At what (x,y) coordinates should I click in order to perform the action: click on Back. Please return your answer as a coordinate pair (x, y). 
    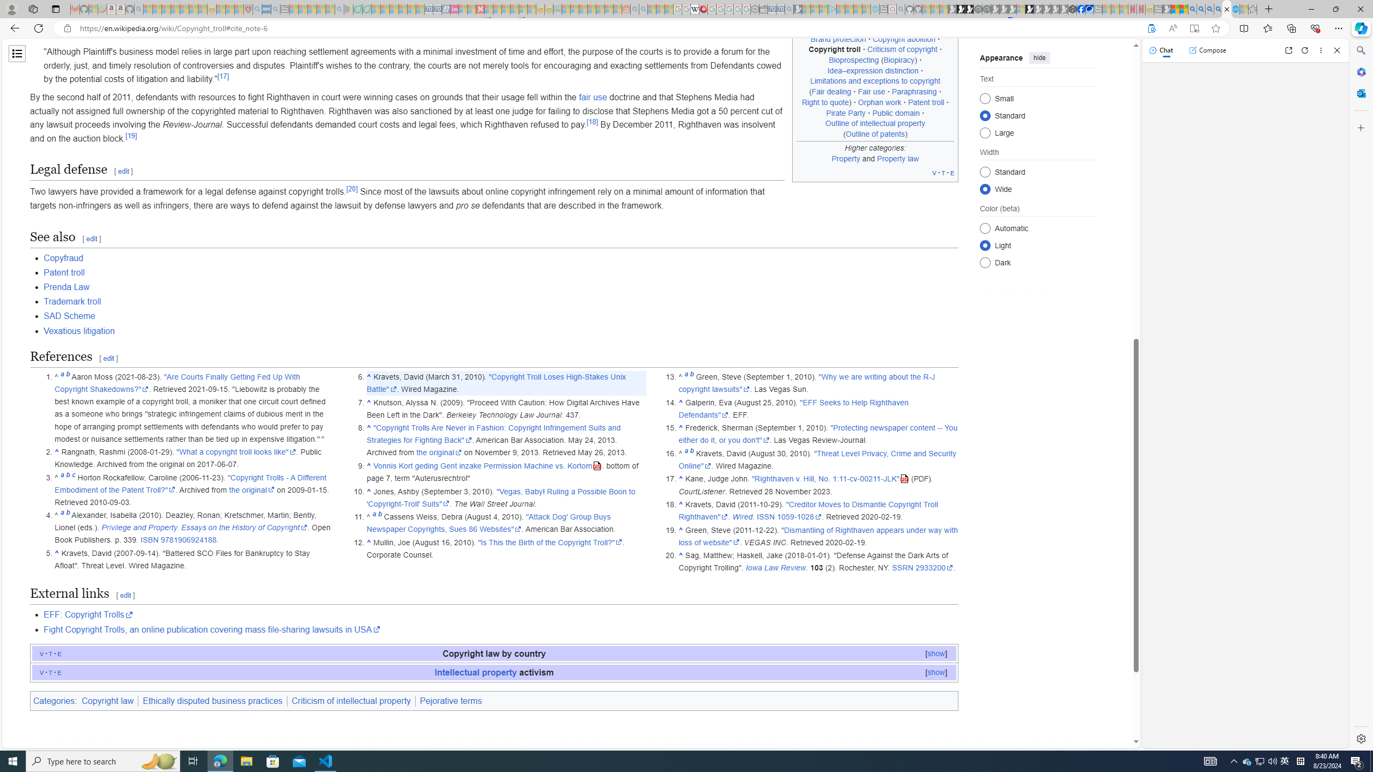
    Looking at the image, I should click on (13, 28).